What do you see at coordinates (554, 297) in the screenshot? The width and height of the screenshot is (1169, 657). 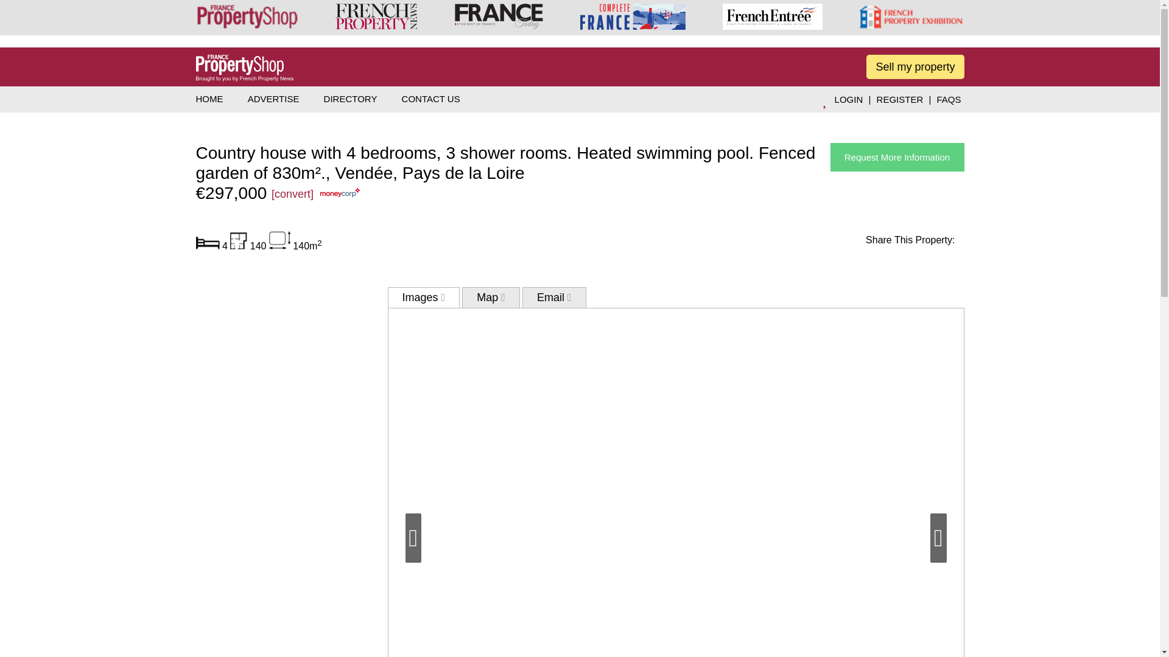 I see `Email` at bounding box center [554, 297].